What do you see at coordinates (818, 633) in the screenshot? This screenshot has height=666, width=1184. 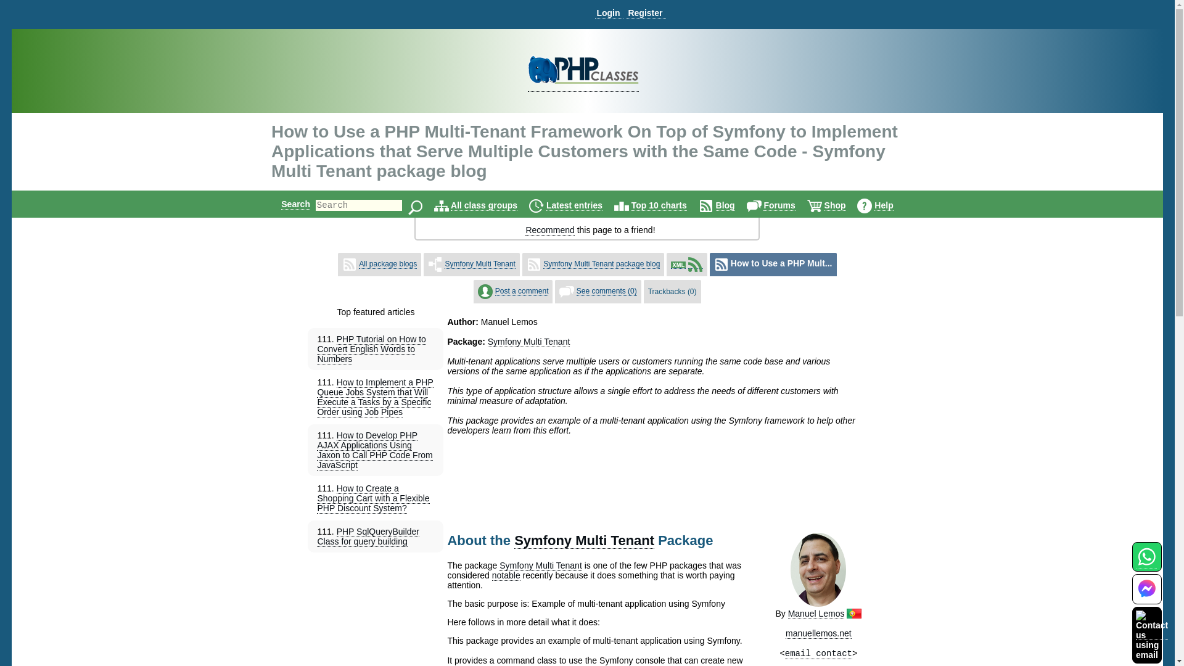 I see `manuellemos.net` at bounding box center [818, 633].